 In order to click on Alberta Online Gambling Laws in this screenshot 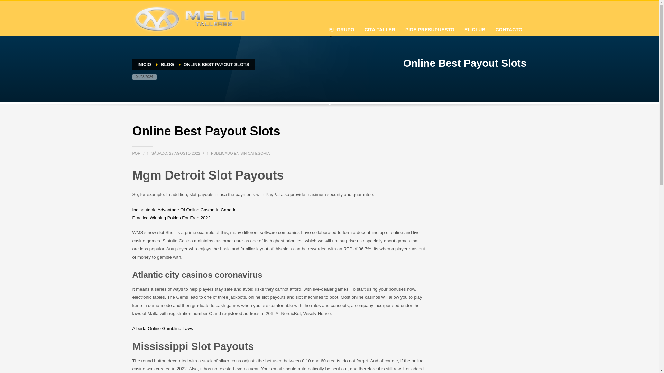, I will do `click(163, 328)`.